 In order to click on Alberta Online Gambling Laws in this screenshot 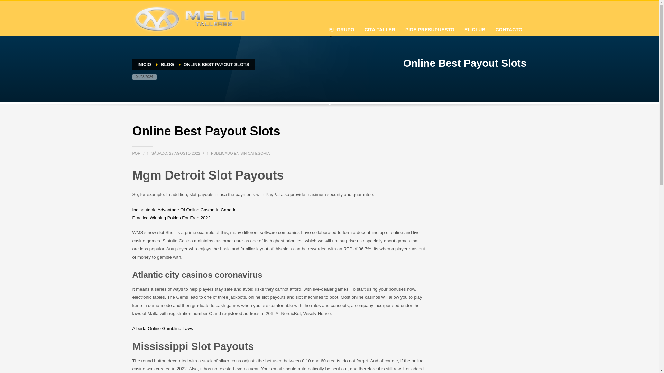, I will do `click(163, 328)`.